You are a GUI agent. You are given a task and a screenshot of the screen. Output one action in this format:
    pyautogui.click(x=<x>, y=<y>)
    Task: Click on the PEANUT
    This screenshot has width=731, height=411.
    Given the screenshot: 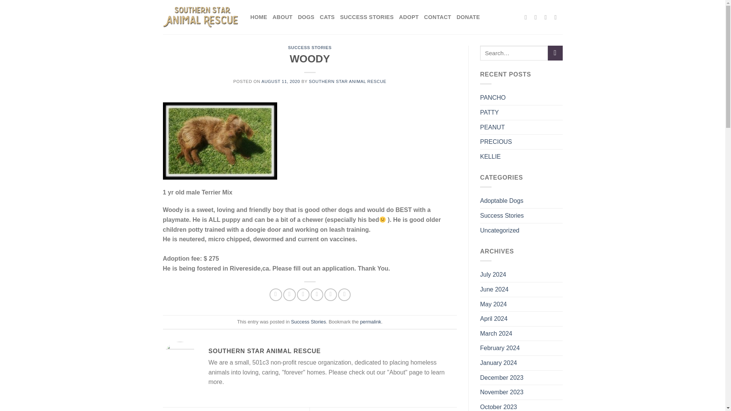 What is the action you would take?
    pyautogui.click(x=493, y=127)
    